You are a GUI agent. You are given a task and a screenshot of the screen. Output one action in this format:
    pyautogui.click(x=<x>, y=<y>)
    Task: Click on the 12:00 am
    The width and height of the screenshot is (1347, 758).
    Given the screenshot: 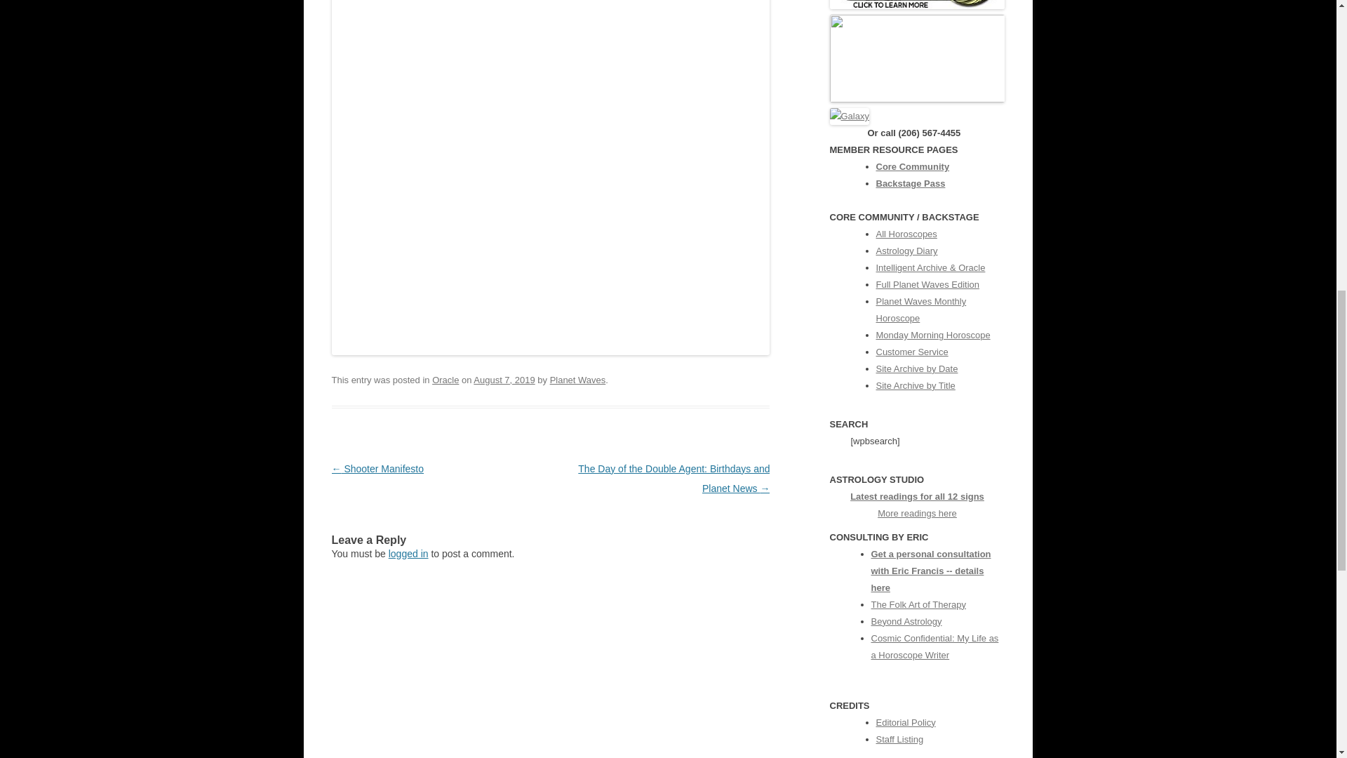 What is the action you would take?
    pyautogui.click(x=504, y=379)
    